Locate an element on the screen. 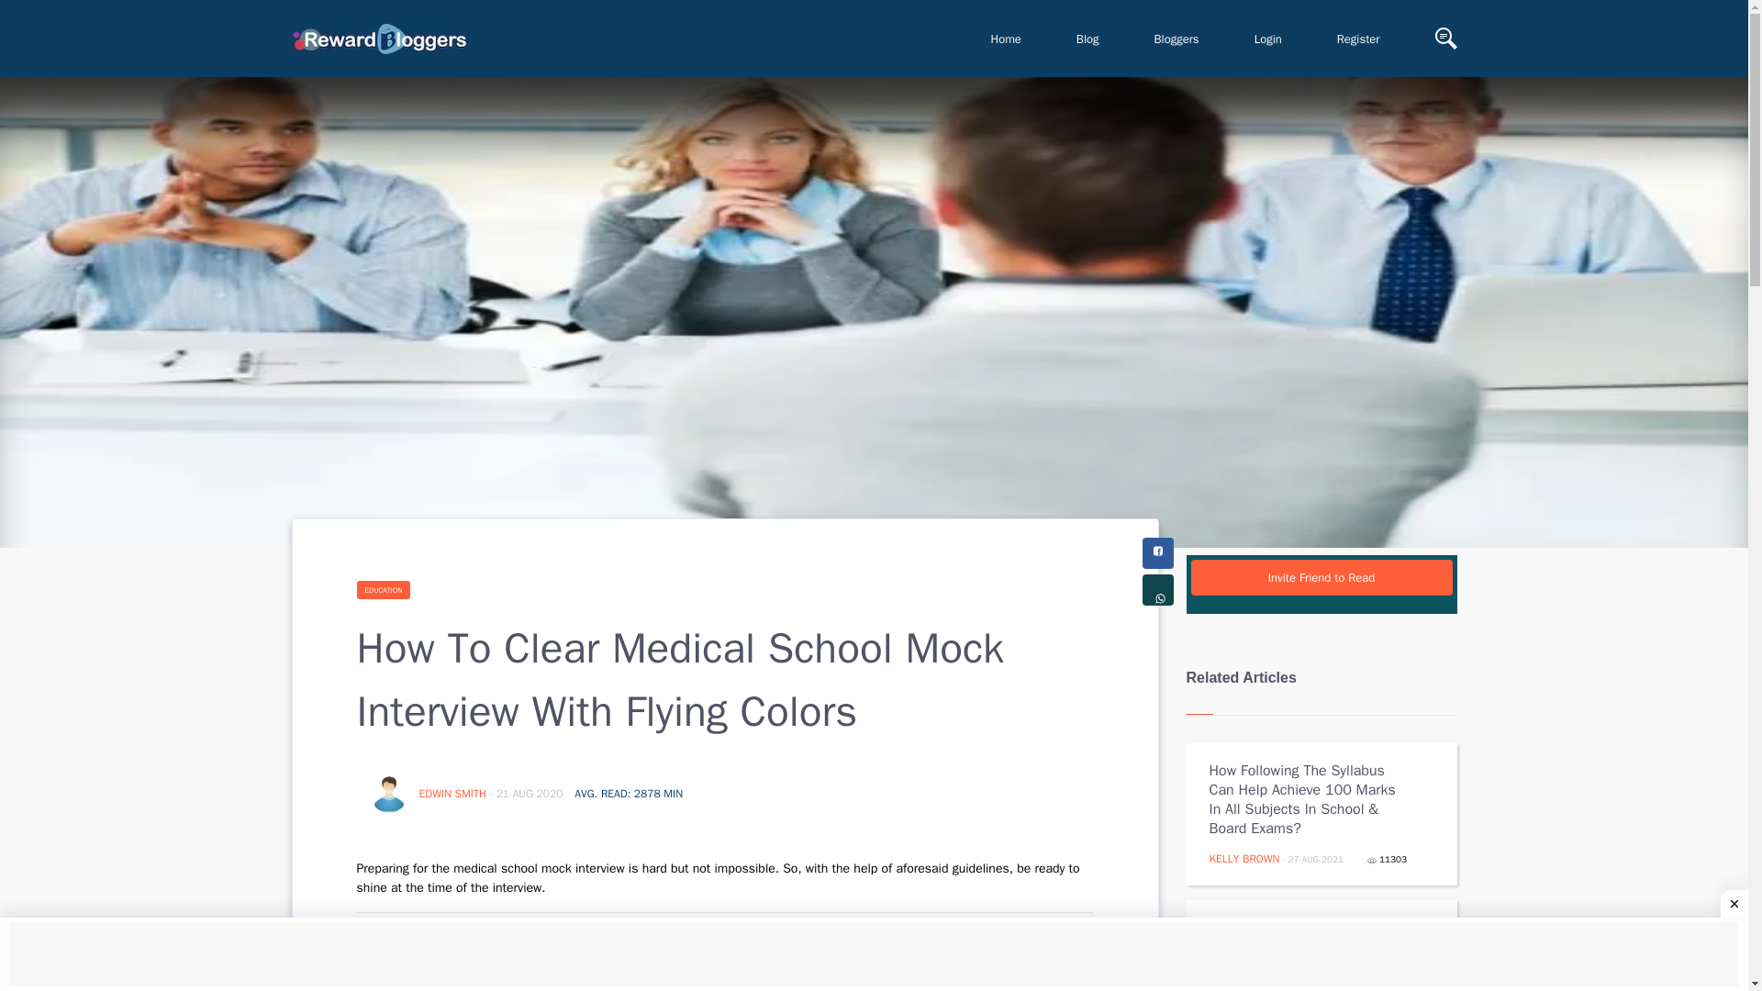 The height and width of the screenshot is (991, 1762). KELLY BROWN is located at coordinates (1244, 858).